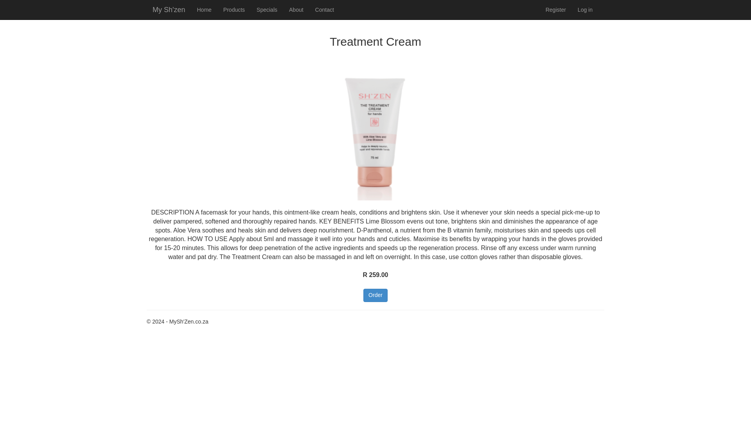 The width and height of the screenshot is (751, 422). I want to click on Order, so click(375, 295).